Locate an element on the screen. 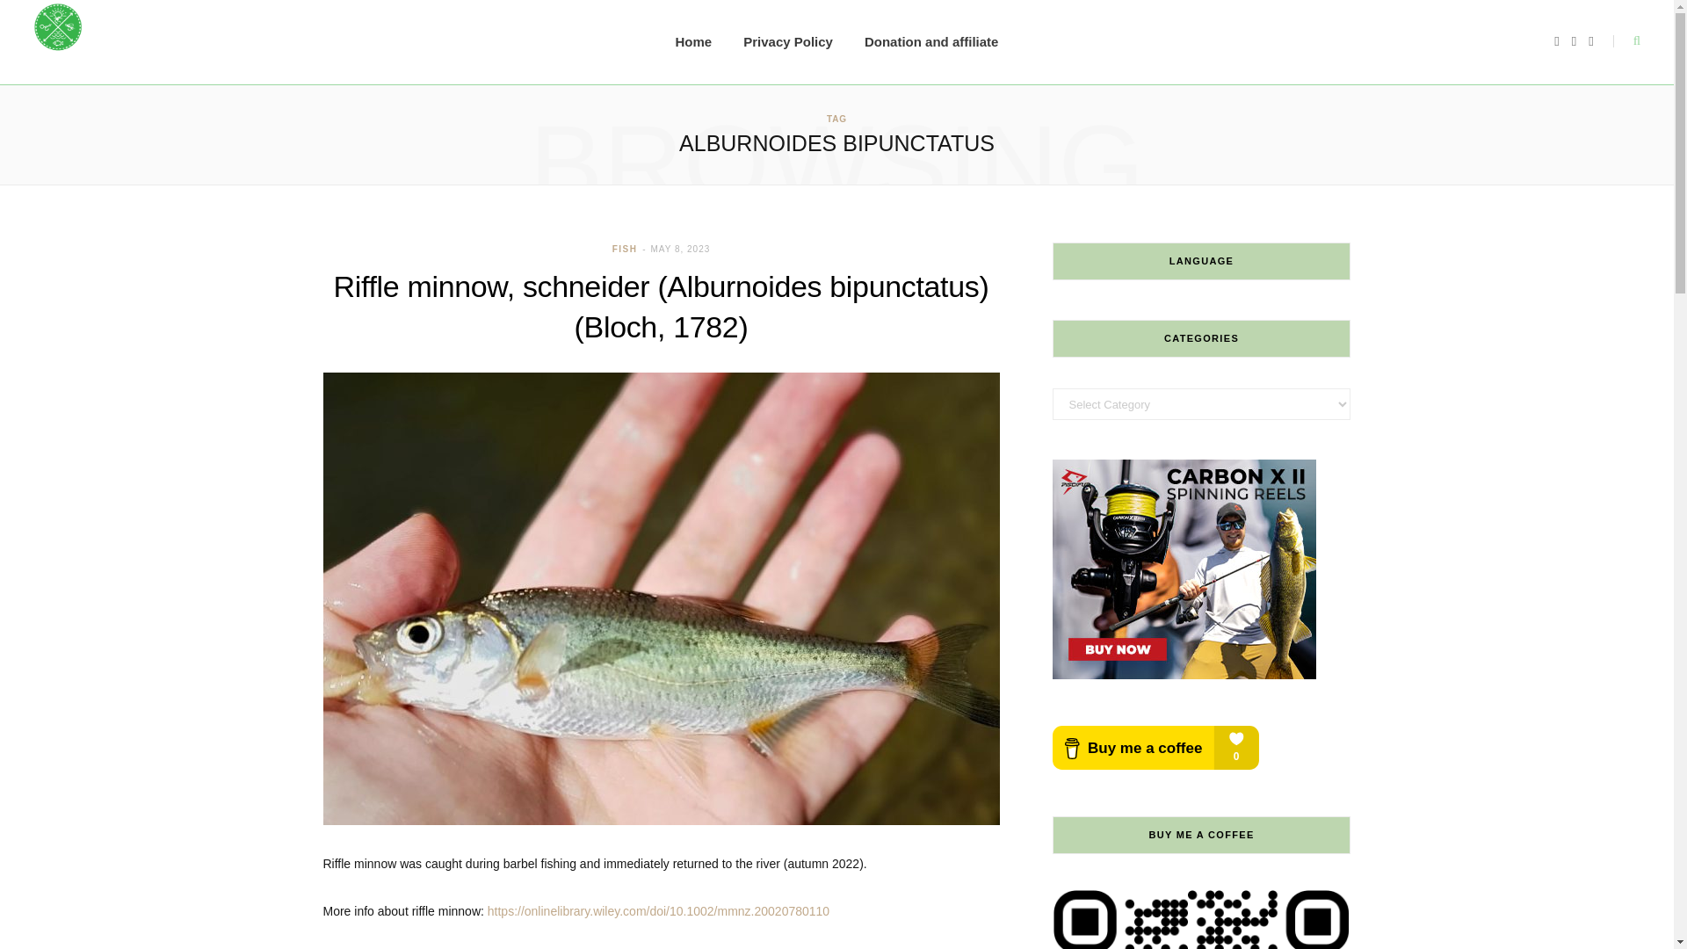 The width and height of the screenshot is (1687, 949). YouTube is located at coordinates (1590, 41).